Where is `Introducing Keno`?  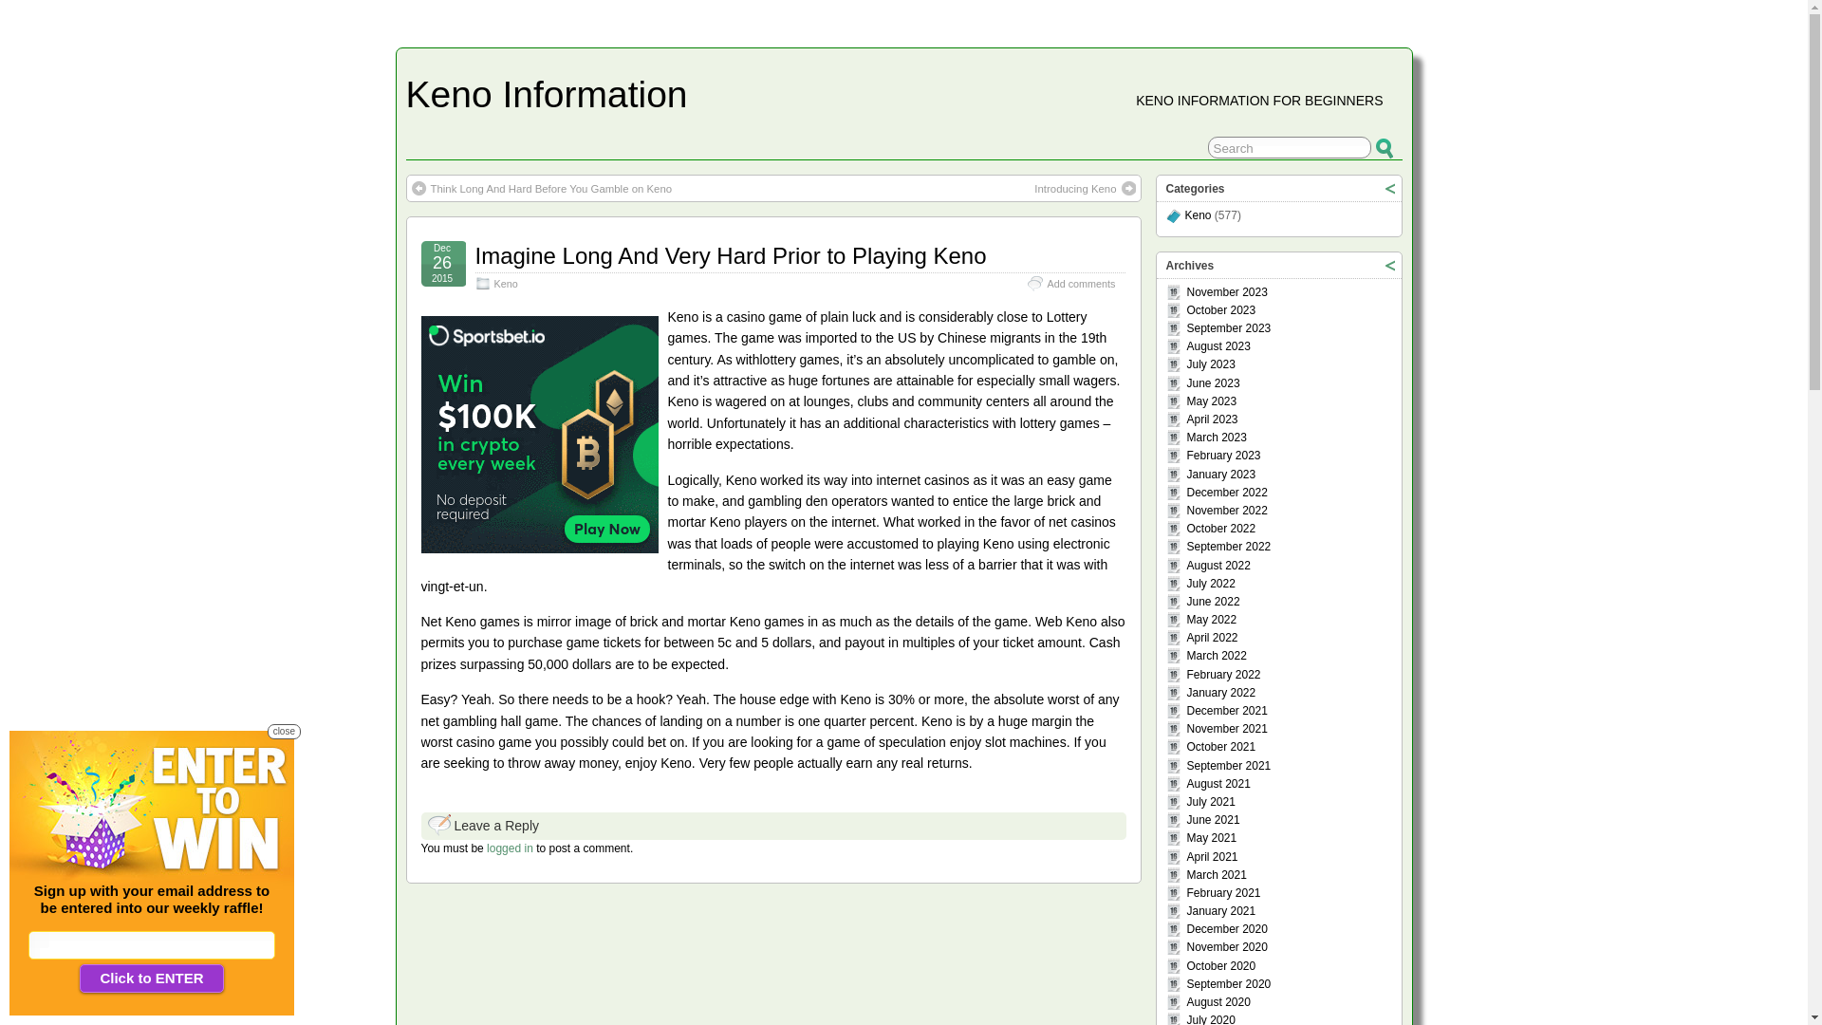 Introducing Keno is located at coordinates (1085, 189).